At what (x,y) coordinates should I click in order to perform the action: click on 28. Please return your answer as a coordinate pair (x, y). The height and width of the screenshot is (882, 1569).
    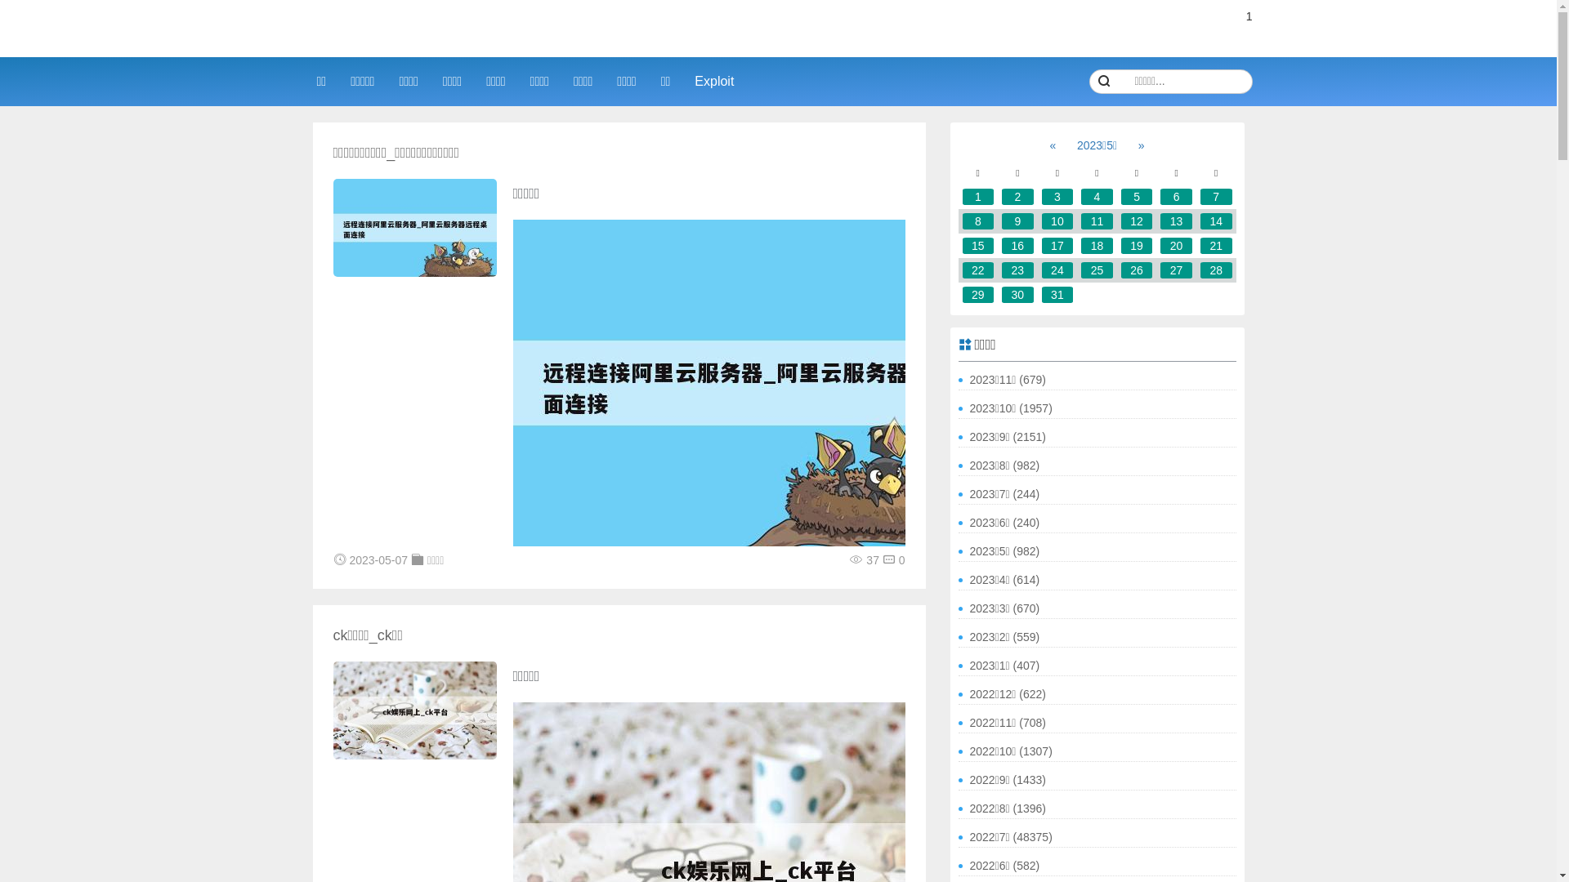
    Looking at the image, I should click on (1216, 270).